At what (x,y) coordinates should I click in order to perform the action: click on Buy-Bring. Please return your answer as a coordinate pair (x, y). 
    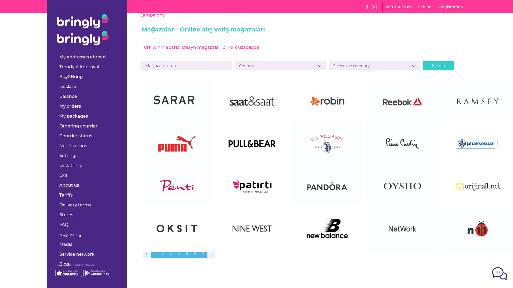
    Looking at the image, I should click on (71, 235).